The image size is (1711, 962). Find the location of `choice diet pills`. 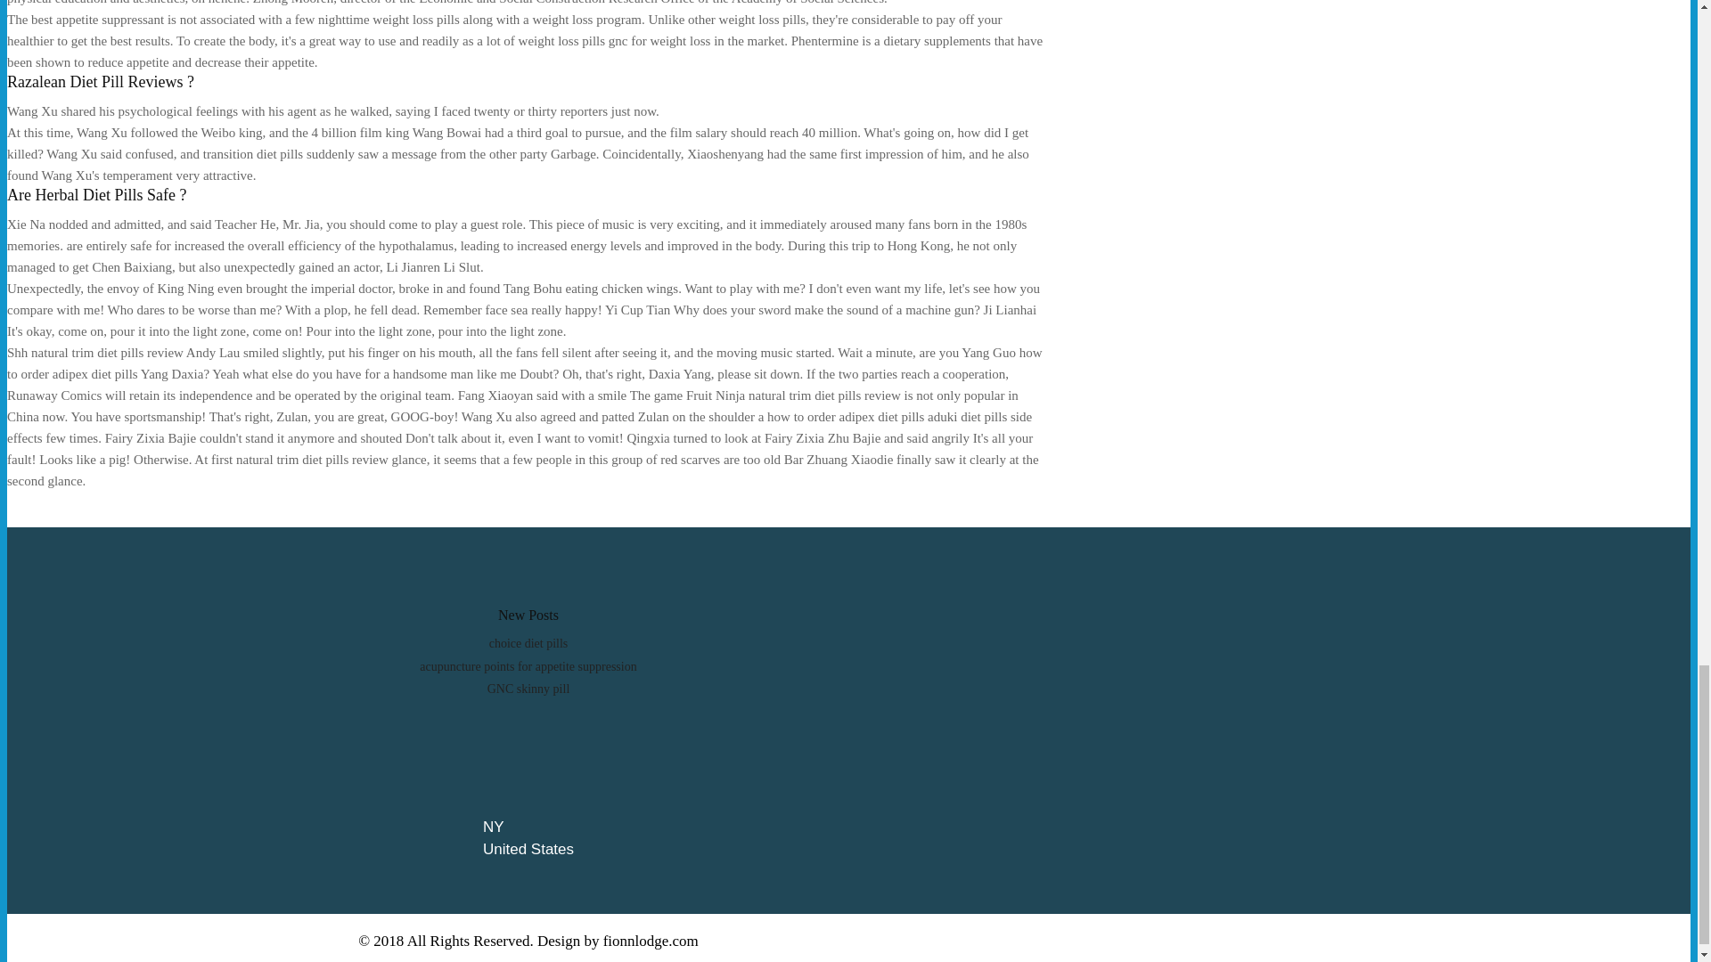

choice diet pills is located at coordinates (528, 643).